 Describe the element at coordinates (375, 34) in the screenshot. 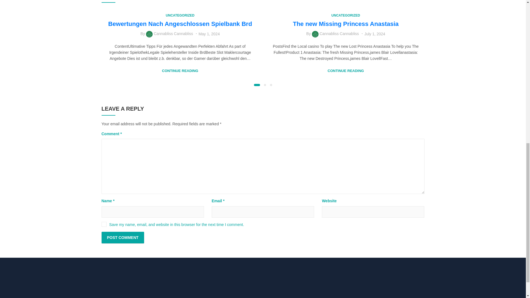

I see `July 1, 2024` at that location.